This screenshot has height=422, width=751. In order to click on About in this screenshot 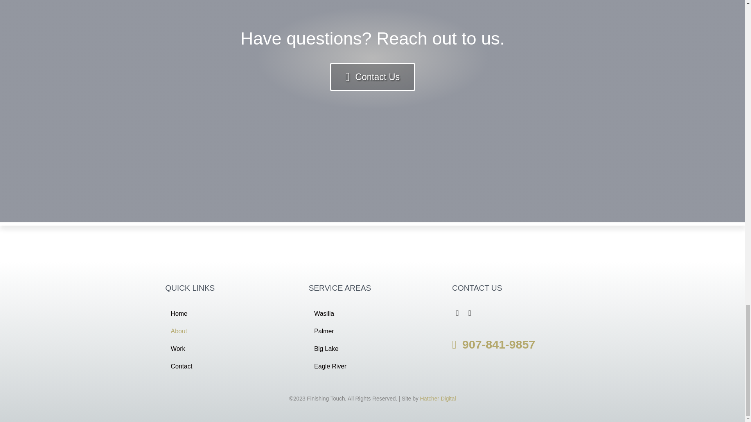, I will do `click(229, 331)`.